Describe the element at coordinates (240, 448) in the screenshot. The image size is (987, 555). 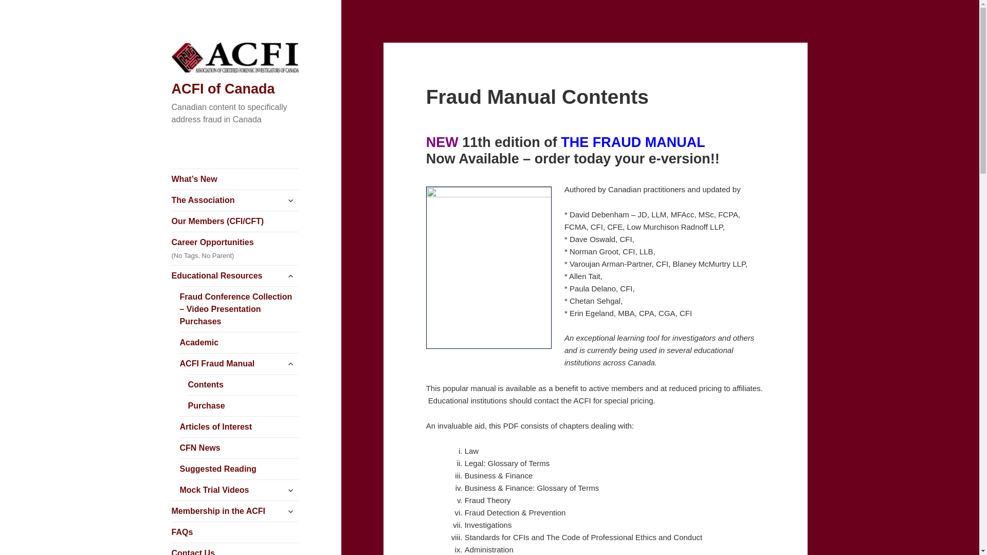
I see `CFN News` at that location.